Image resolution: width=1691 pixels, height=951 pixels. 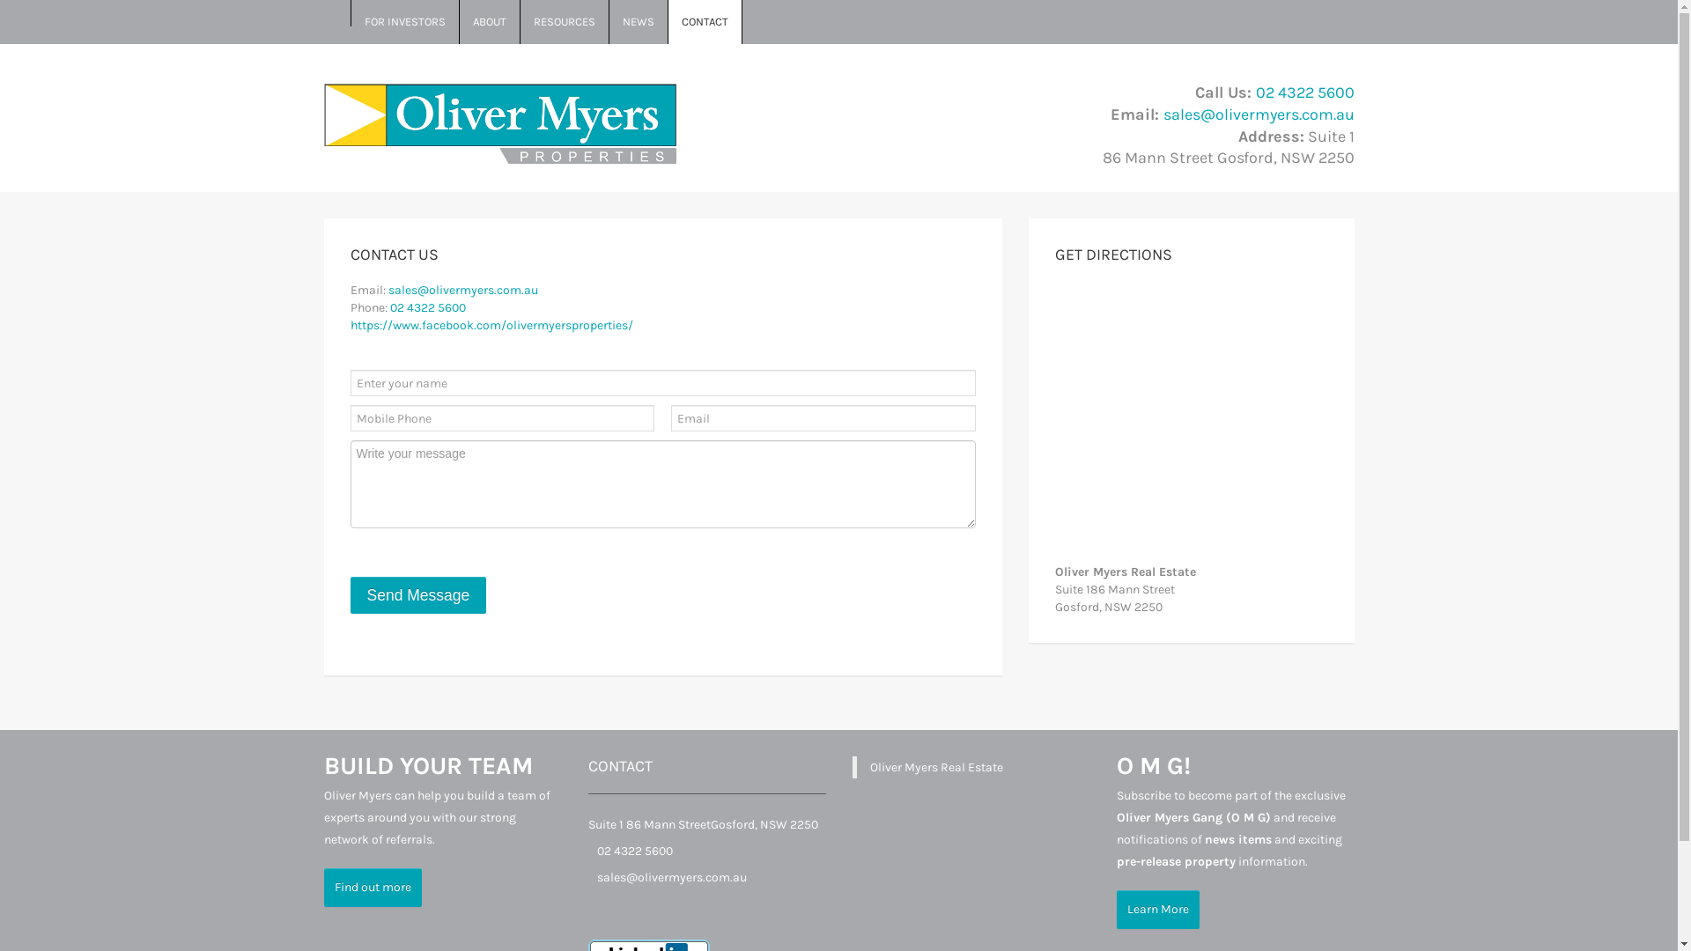 I want to click on Oliver Myers Real Estate, so click(x=936, y=768).